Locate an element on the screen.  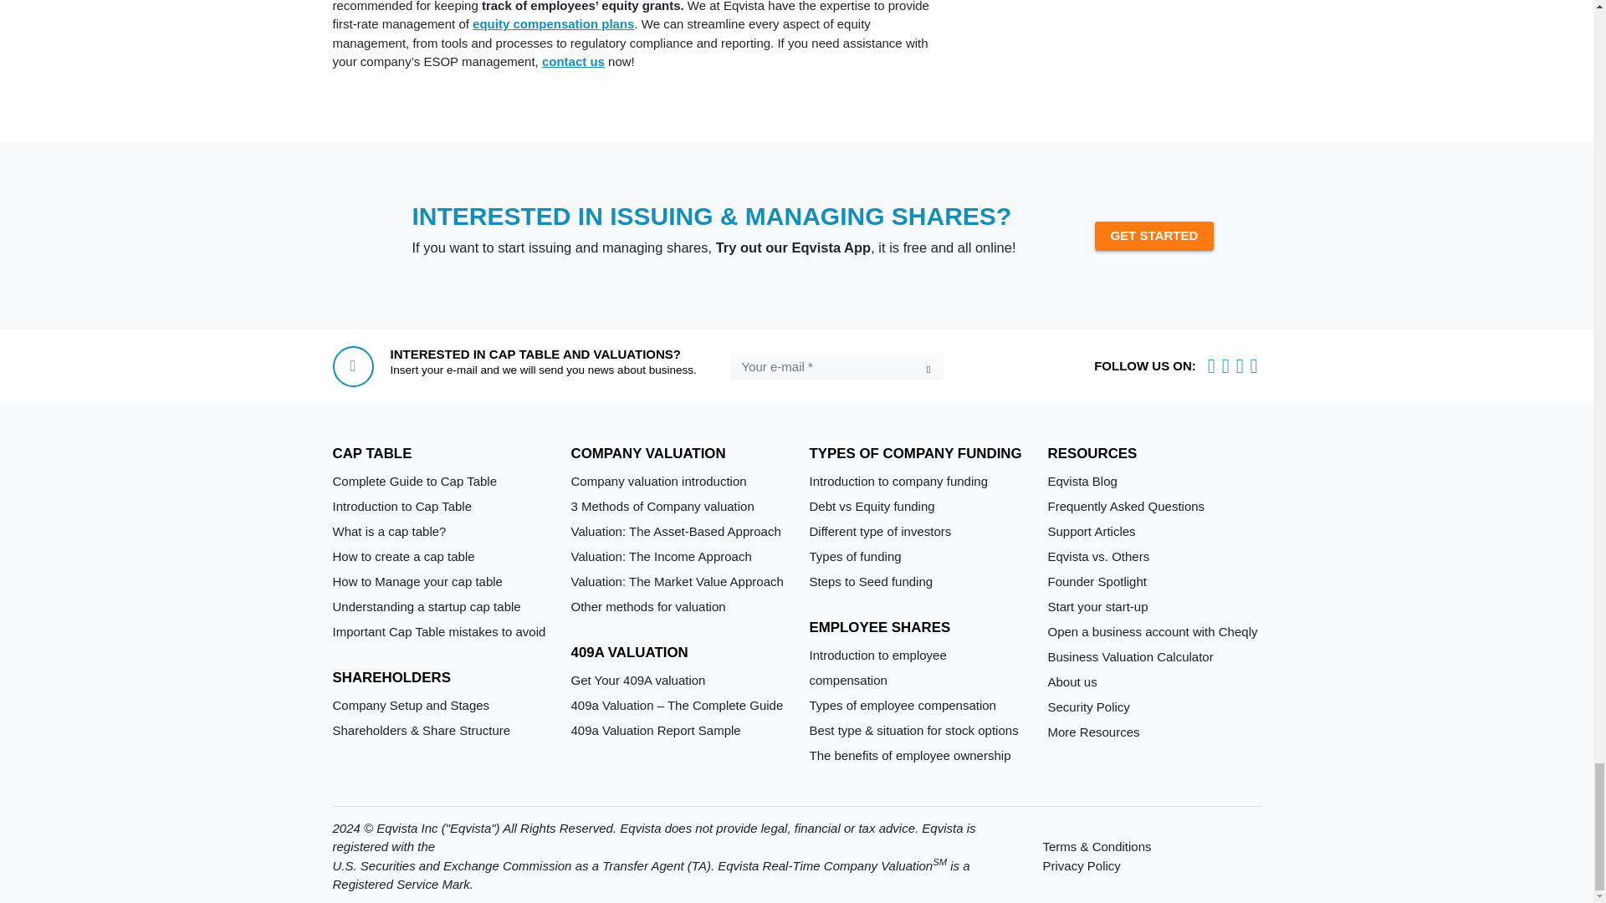
GET STARTED is located at coordinates (1154, 236).